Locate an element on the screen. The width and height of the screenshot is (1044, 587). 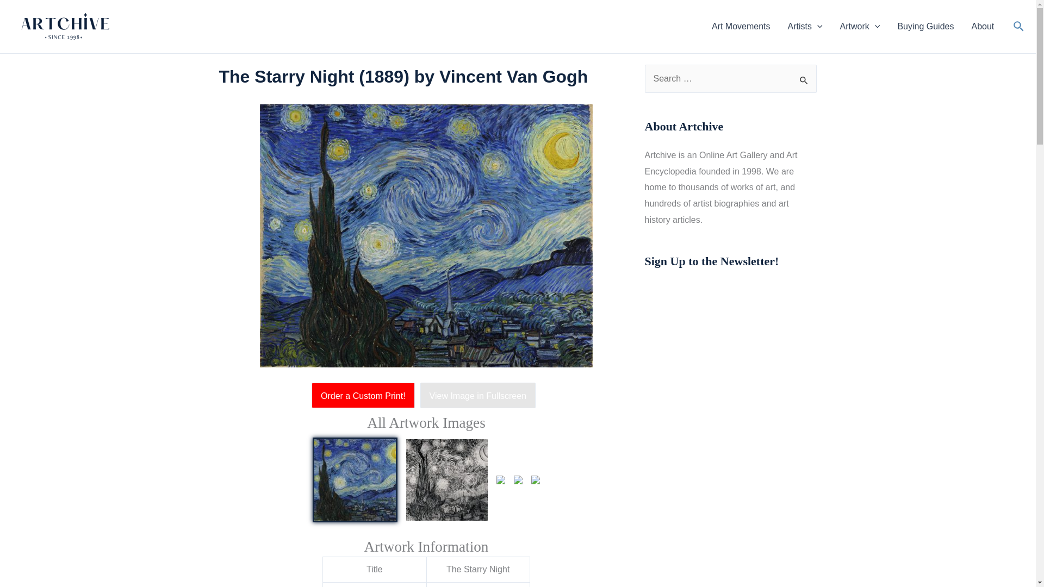
Order a Custom Print! is located at coordinates (365, 396).